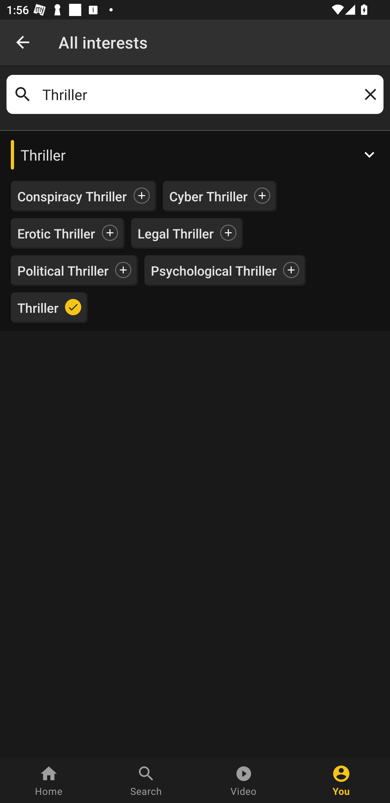  I want to click on Home, so click(49, 780).